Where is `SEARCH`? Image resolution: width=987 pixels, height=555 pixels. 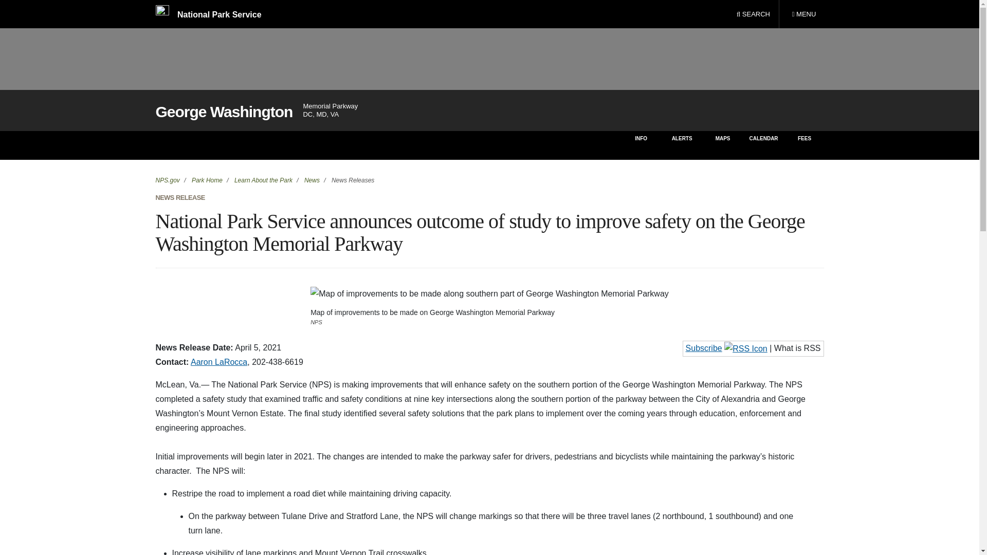
SEARCH is located at coordinates (753, 14).